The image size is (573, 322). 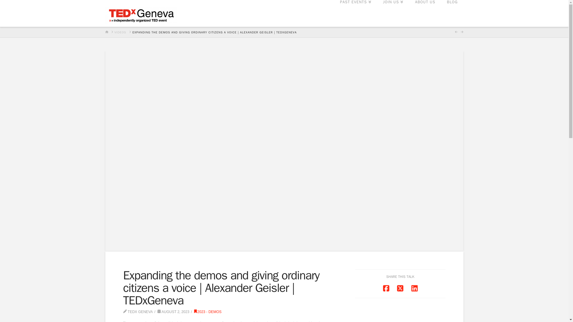 What do you see at coordinates (425, 13) in the screenshot?
I see `ABOUT US` at bounding box center [425, 13].